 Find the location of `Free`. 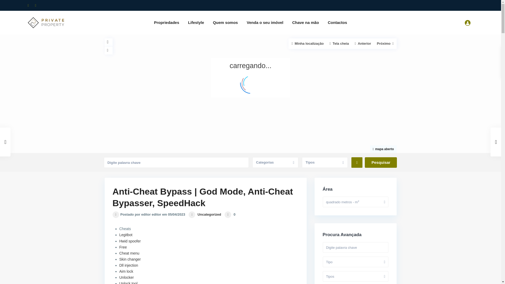

Free is located at coordinates (123, 247).